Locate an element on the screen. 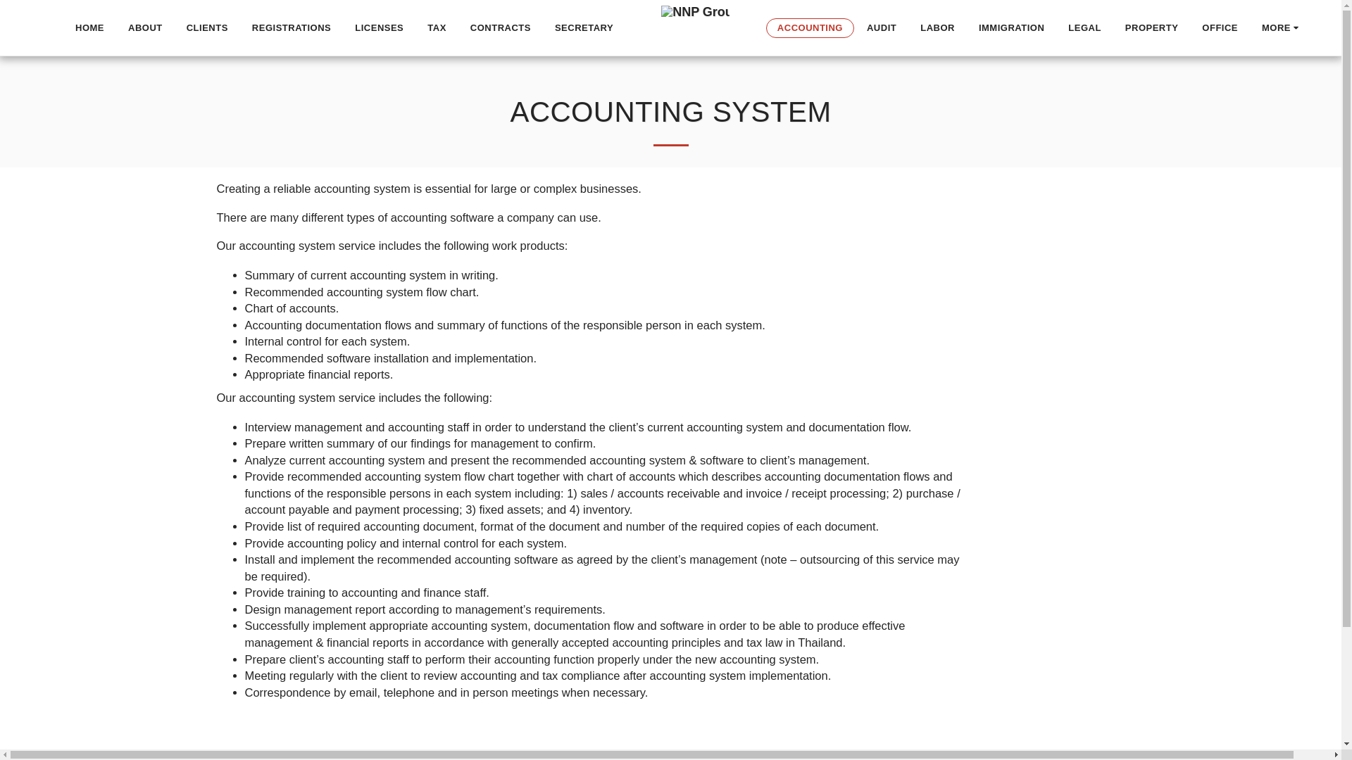  ACCOUNTING is located at coordinates (810, 28).